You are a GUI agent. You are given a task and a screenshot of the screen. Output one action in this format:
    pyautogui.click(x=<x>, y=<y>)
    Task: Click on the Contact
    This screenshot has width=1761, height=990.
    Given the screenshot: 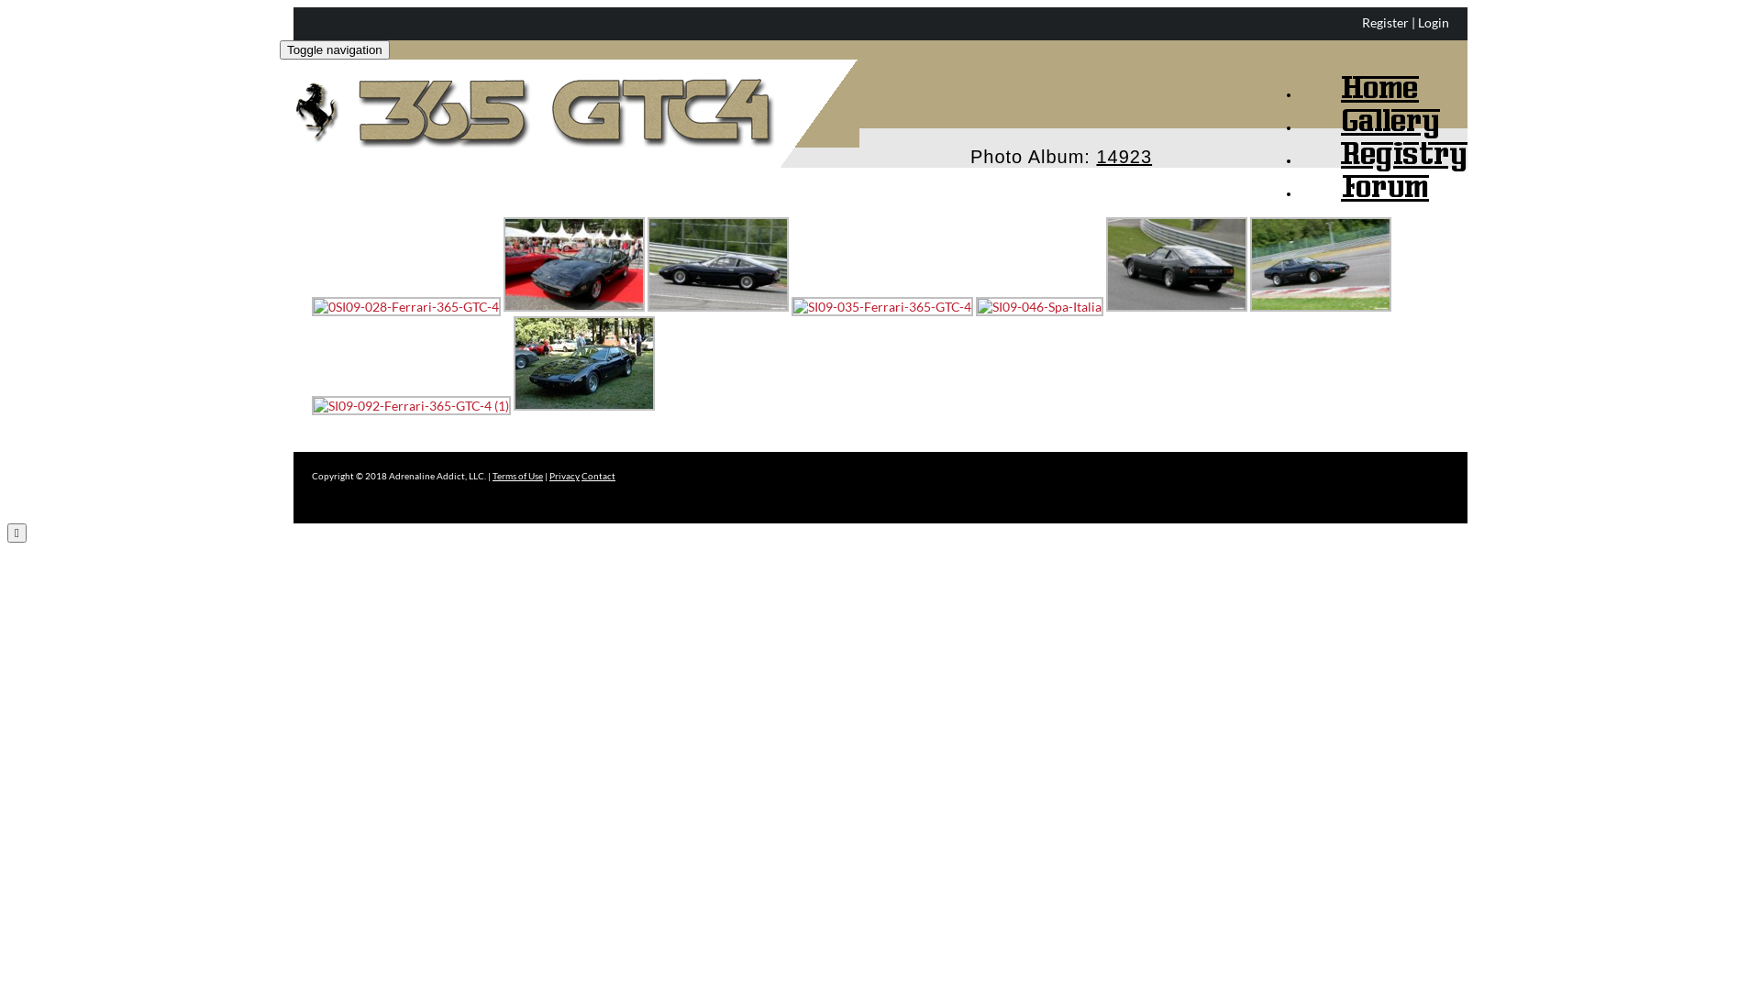 What is the action you would take?
    pyautogui.click(x=598, y=476)
    